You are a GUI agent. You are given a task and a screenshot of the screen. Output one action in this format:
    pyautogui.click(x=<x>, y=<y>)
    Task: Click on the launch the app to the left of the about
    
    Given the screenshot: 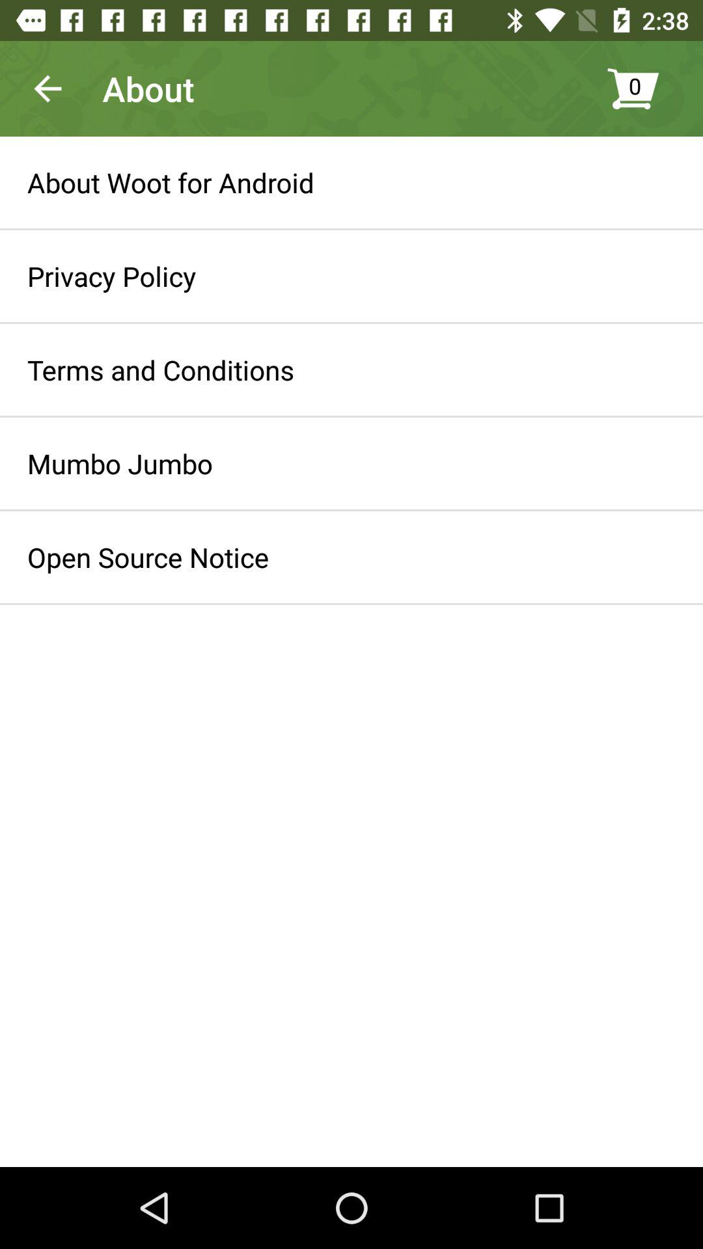 What is the action you would take?
    pyautogui.click(x=48, y=88)
    